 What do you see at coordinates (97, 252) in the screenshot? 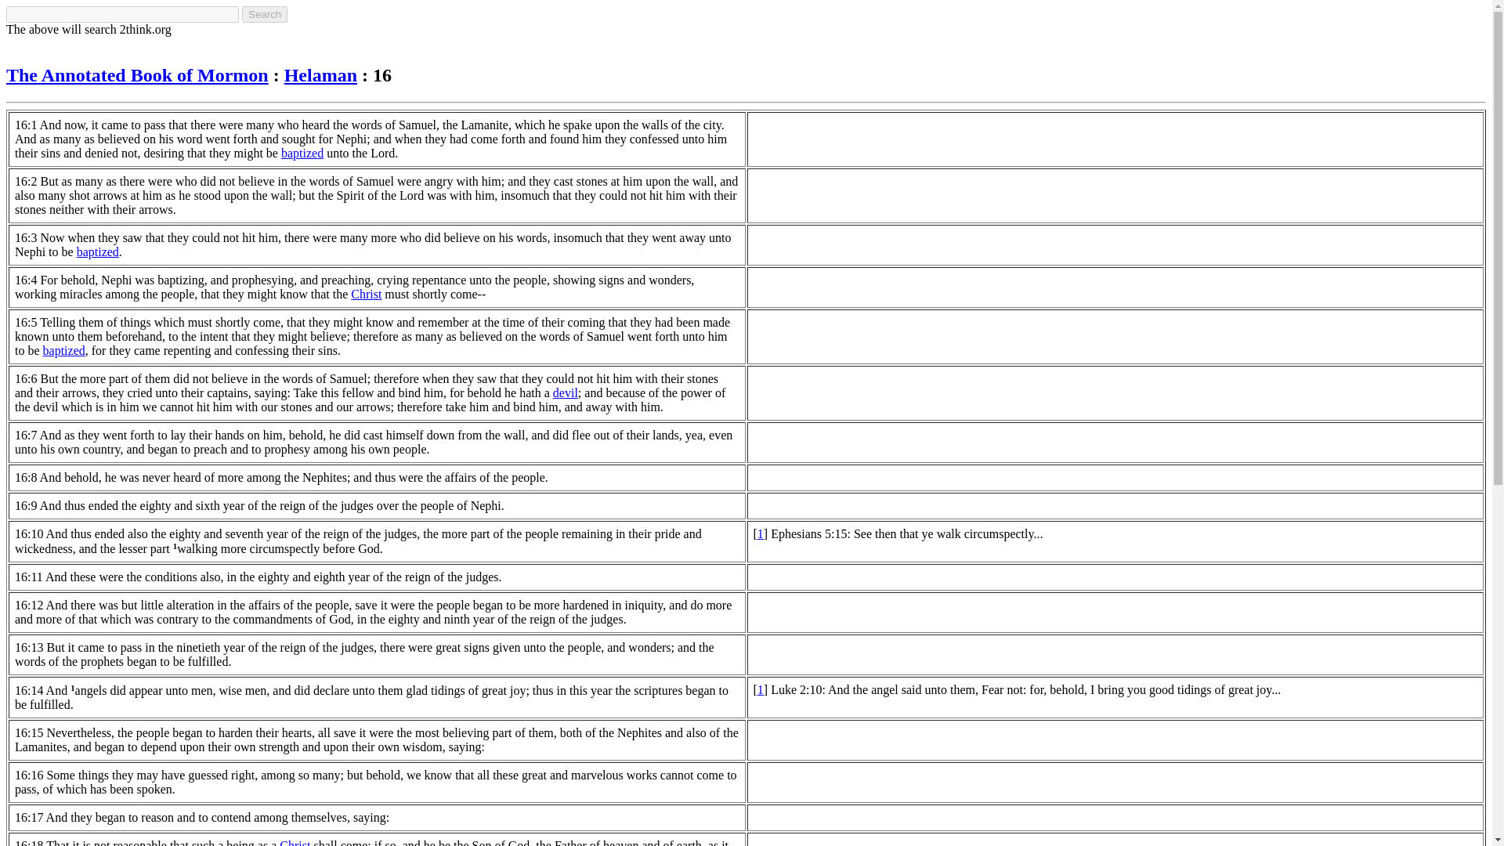
I see `baptized` at bounding box center [97, 252].